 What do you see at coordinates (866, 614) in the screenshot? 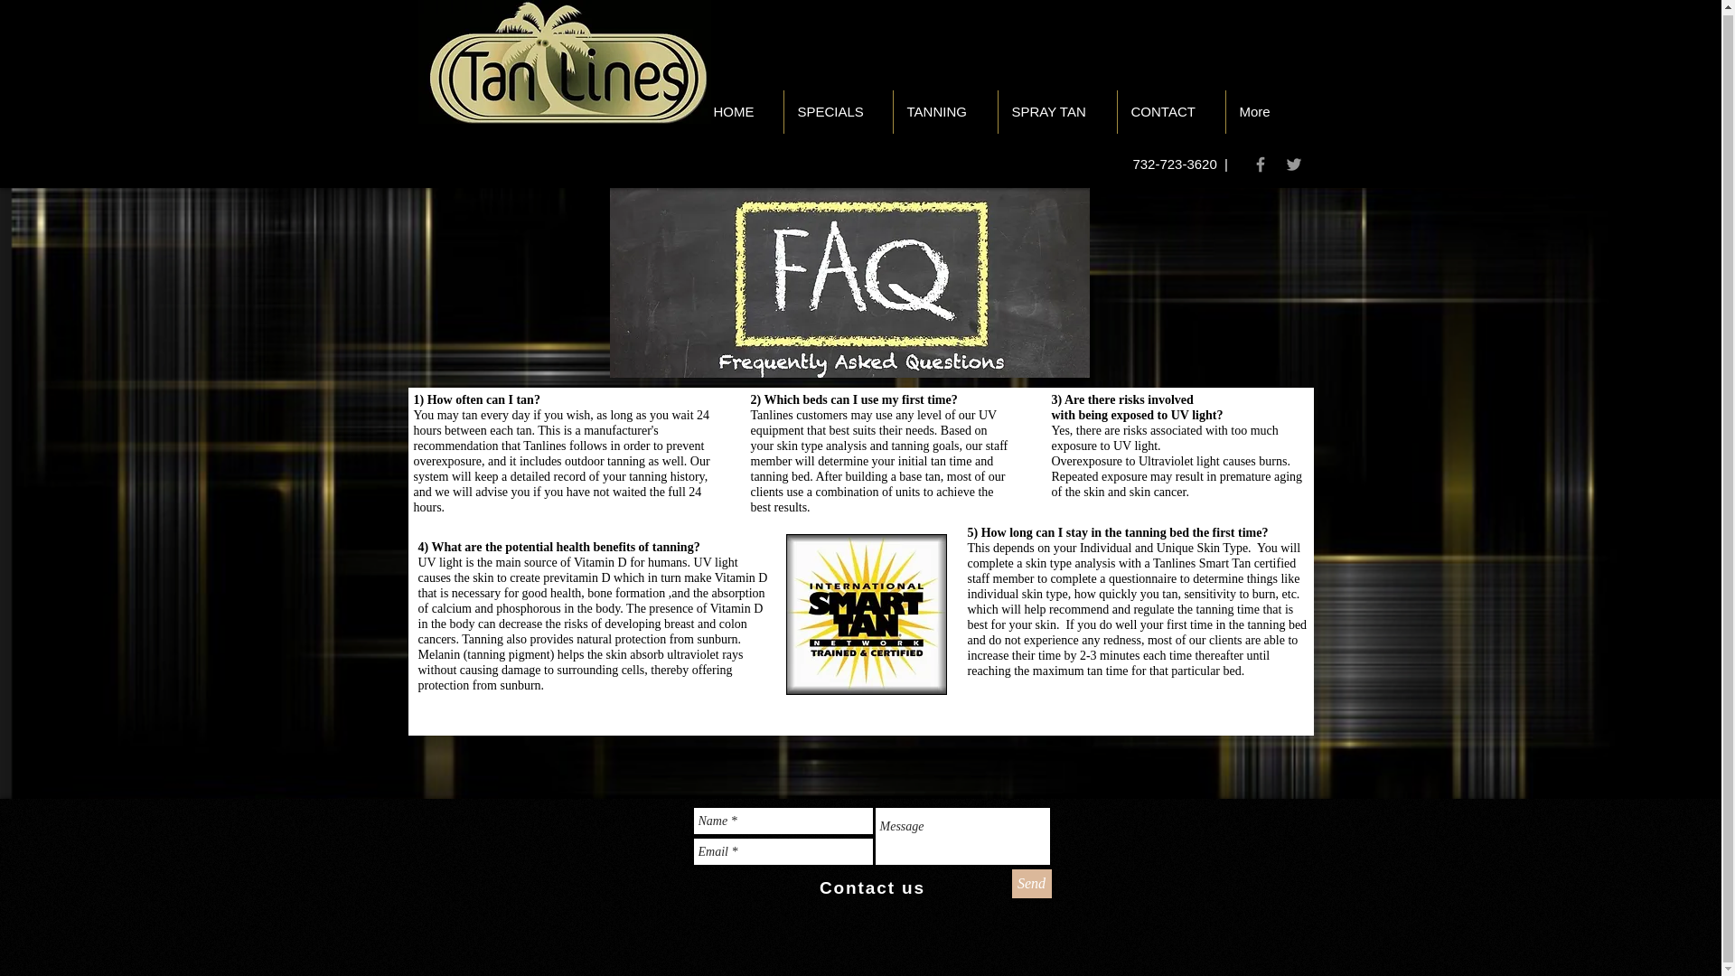
I see `smart tan.jpg` at bounding box center [866, 614].